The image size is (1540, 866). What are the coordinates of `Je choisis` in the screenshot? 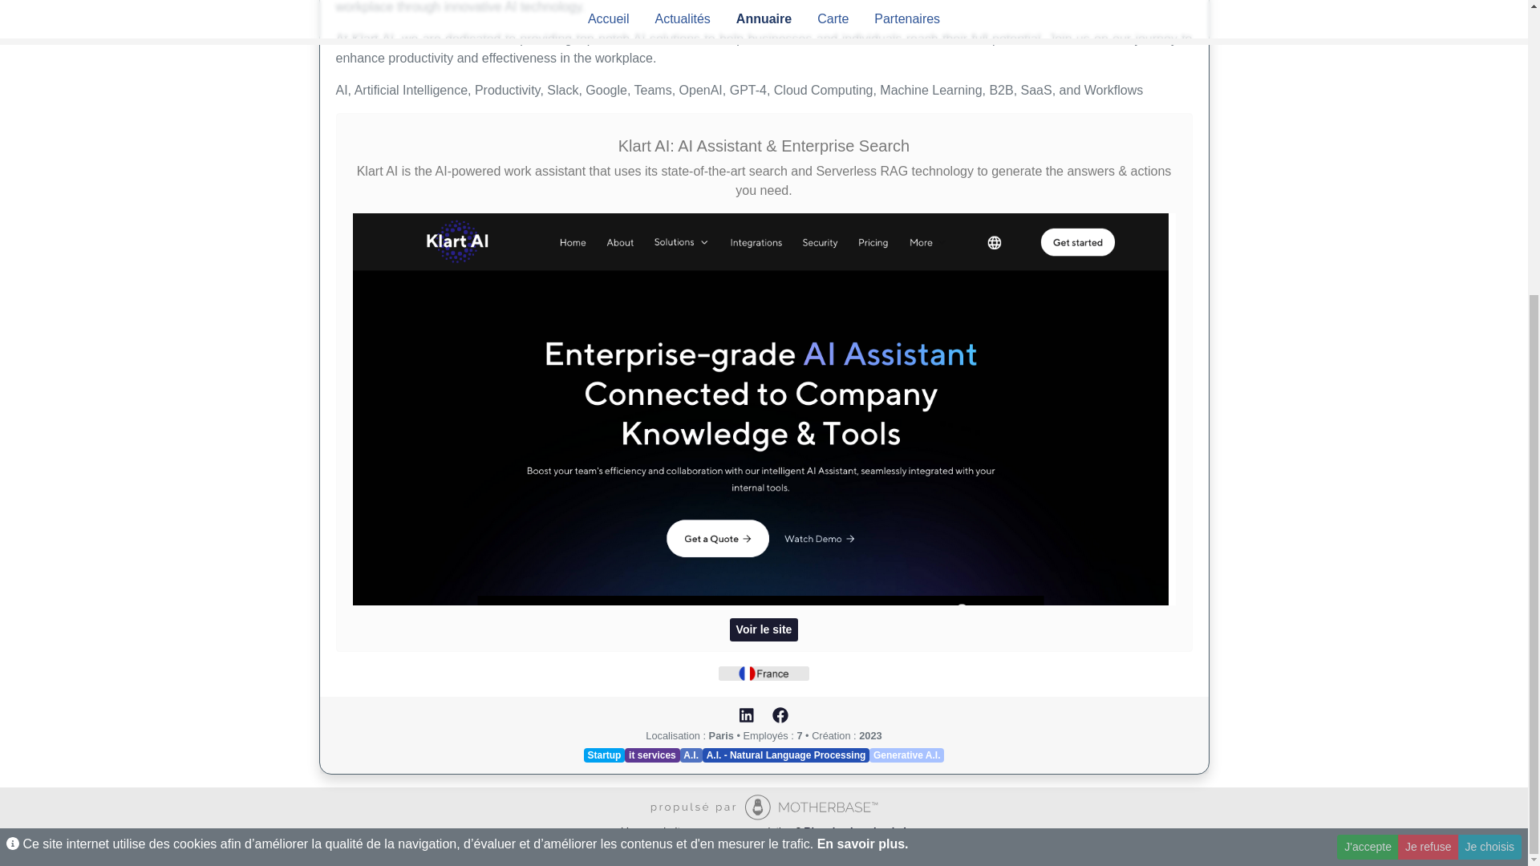 It's located at (1489, 409).